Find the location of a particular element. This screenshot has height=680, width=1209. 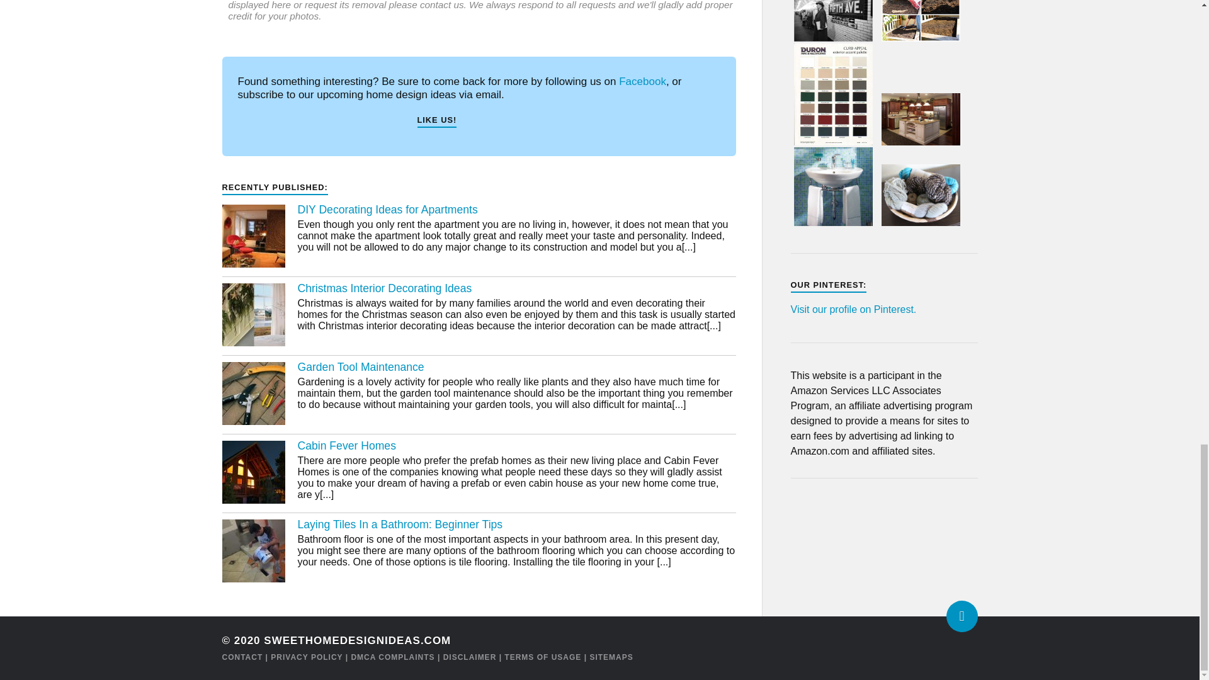

DIY Decorating Ideas for Apartments is located at coordinates (253, 237).